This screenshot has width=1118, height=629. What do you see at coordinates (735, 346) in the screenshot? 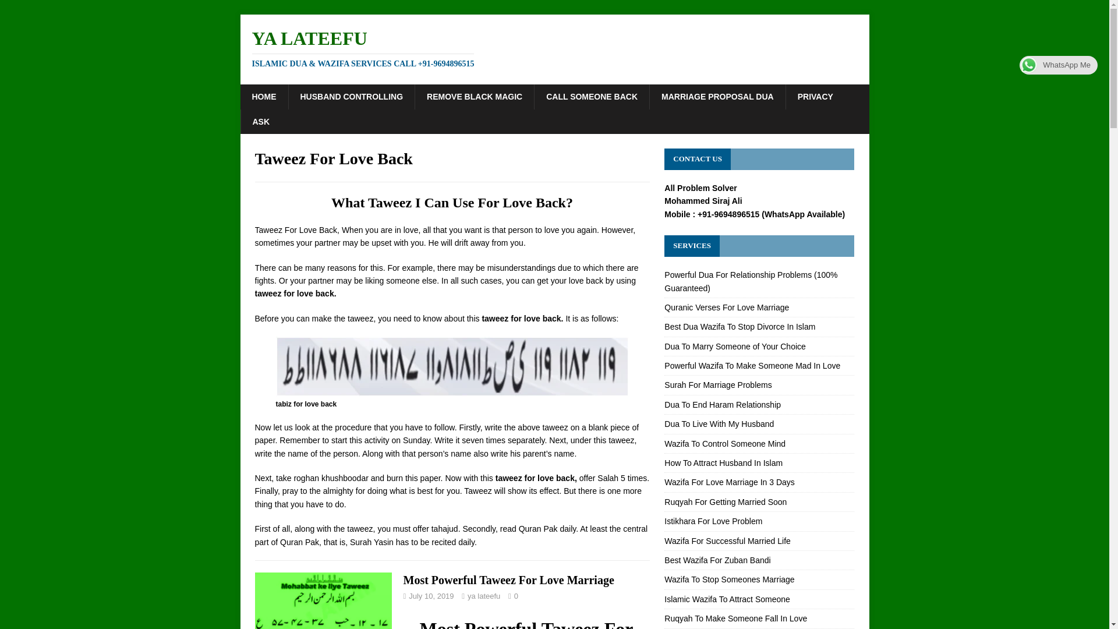
I see `Dua To Marry Someone of Your Choice` at bounding box center [735, 346].